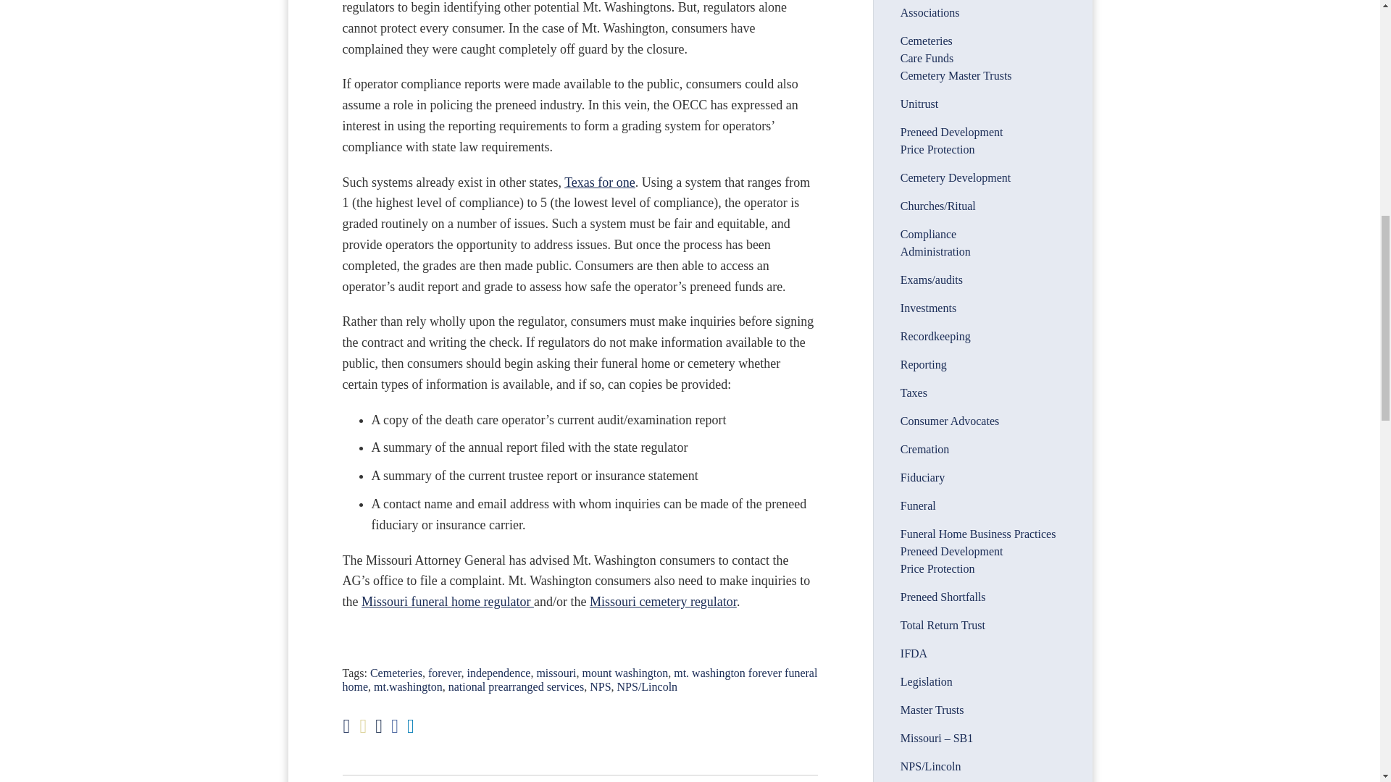  Describe the element at coordinates (498, 673) in the screenshot. I see `independence` at that location.